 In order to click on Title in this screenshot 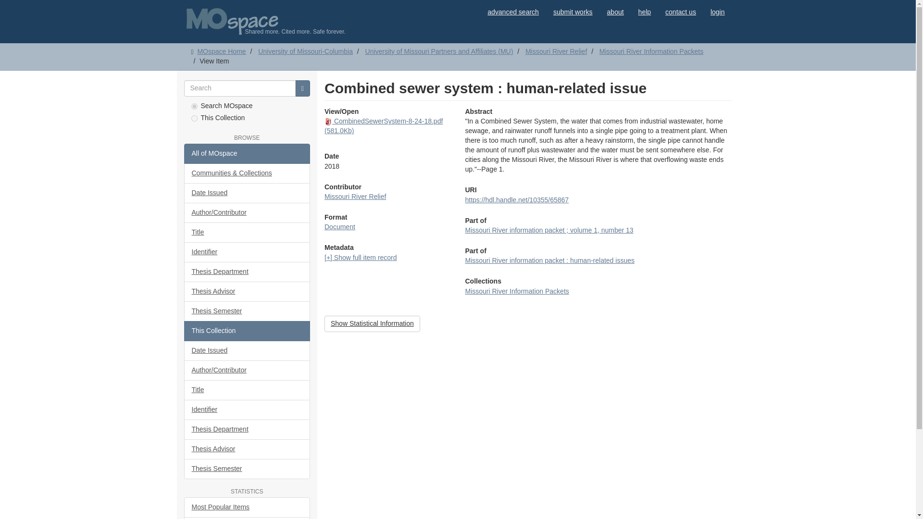, I will do `click(247, 233)`.